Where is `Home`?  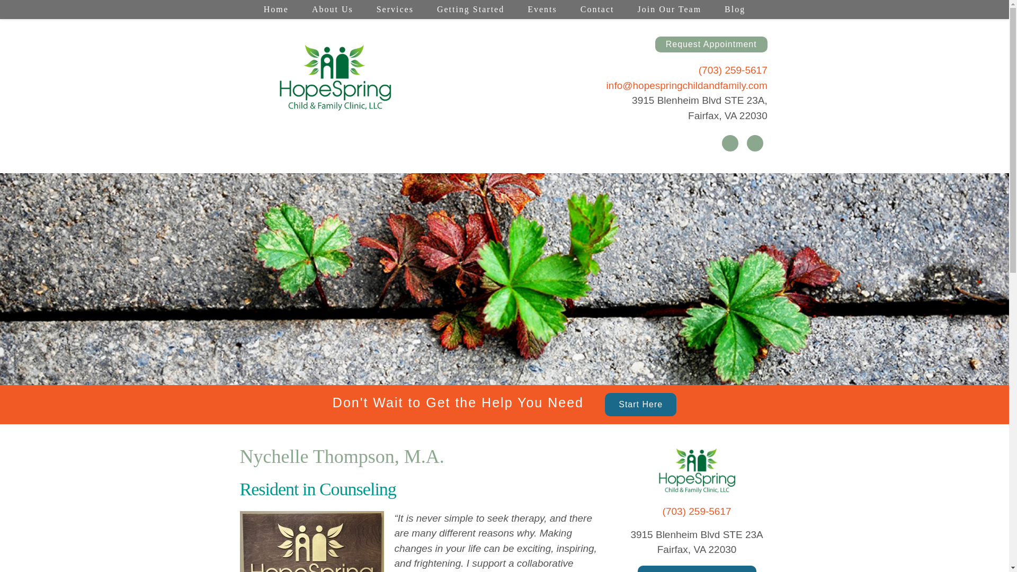
Home is located at coordinates (276, 10).